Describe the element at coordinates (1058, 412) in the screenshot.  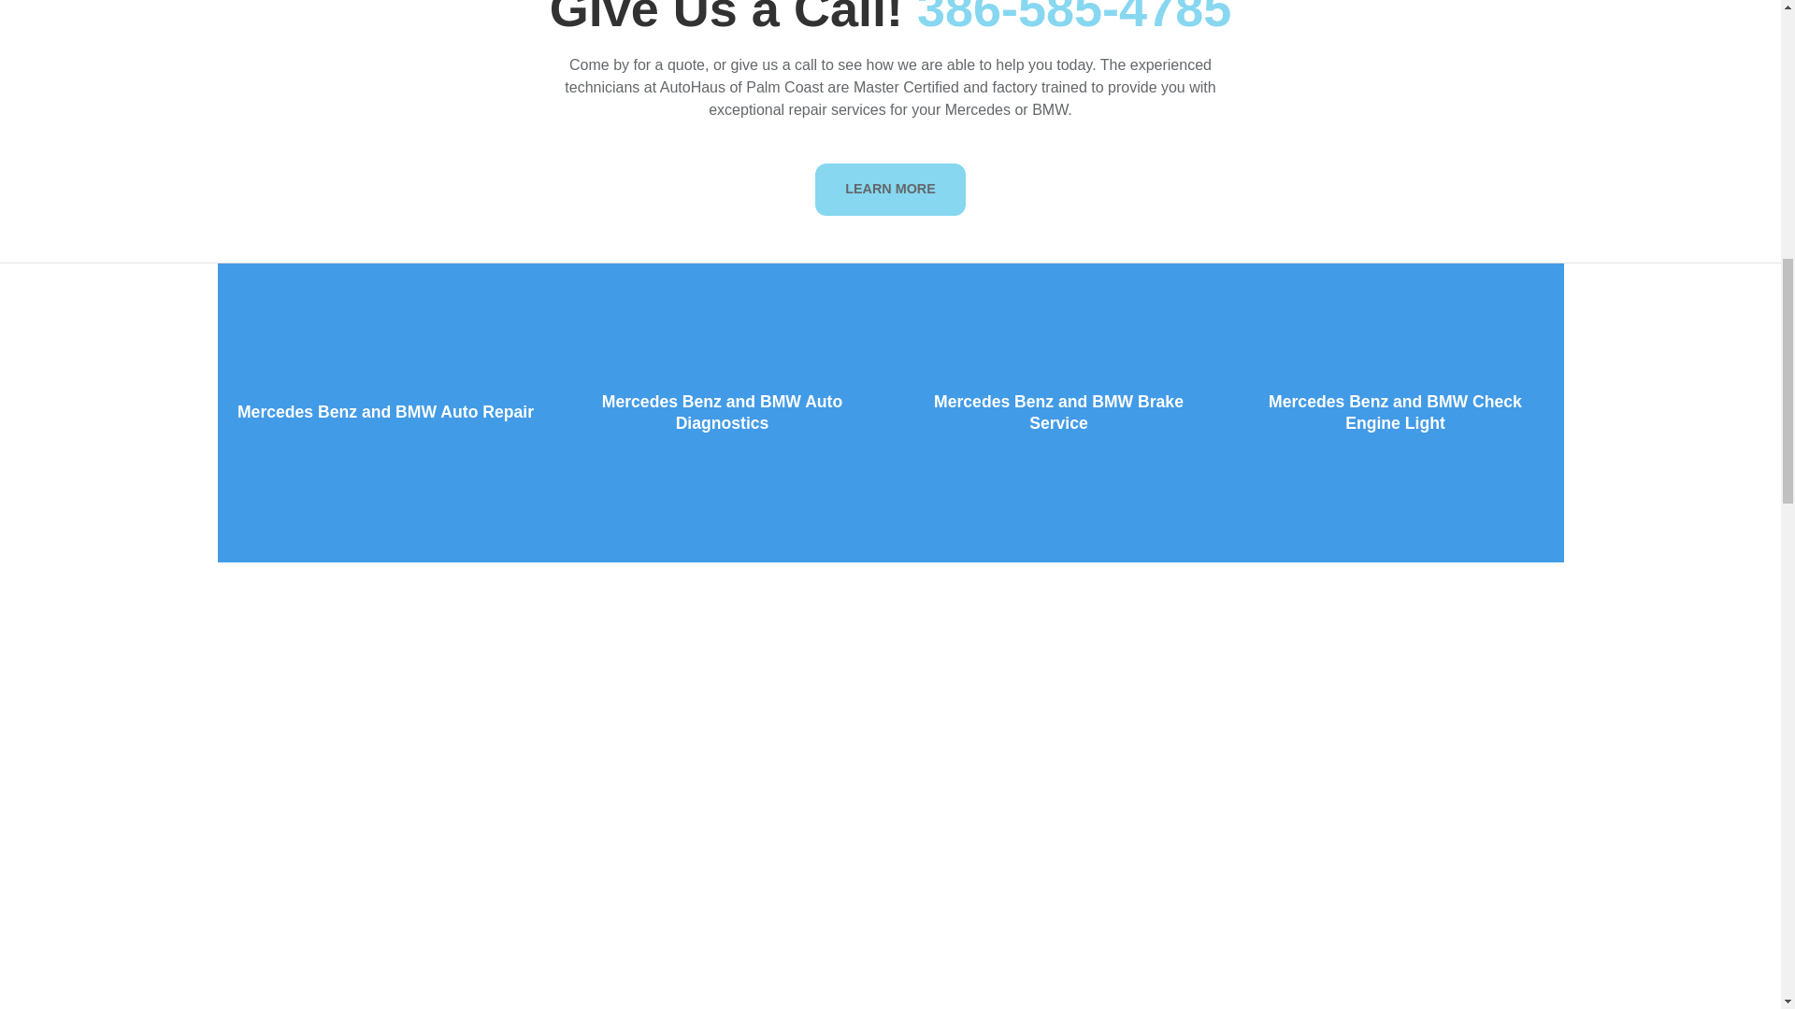
I see `Mercedes Benz and BMW Brake Service` at that location.